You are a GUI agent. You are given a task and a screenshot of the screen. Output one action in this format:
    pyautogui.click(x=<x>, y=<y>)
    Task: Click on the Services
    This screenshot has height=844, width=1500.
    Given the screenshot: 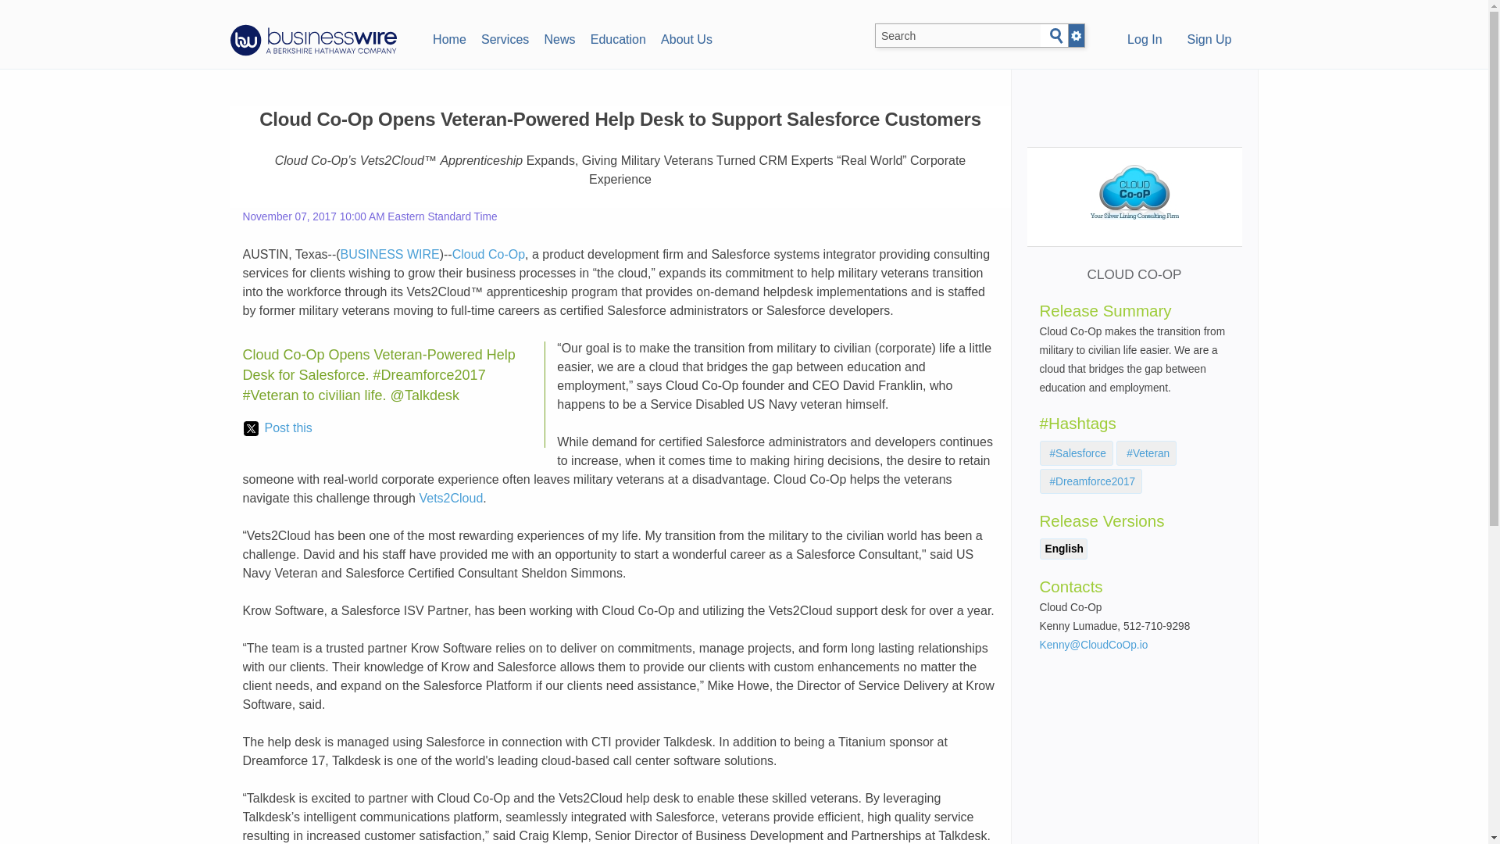 What is the action you would take?
    pyautogui.click(x=505, y=38)
    